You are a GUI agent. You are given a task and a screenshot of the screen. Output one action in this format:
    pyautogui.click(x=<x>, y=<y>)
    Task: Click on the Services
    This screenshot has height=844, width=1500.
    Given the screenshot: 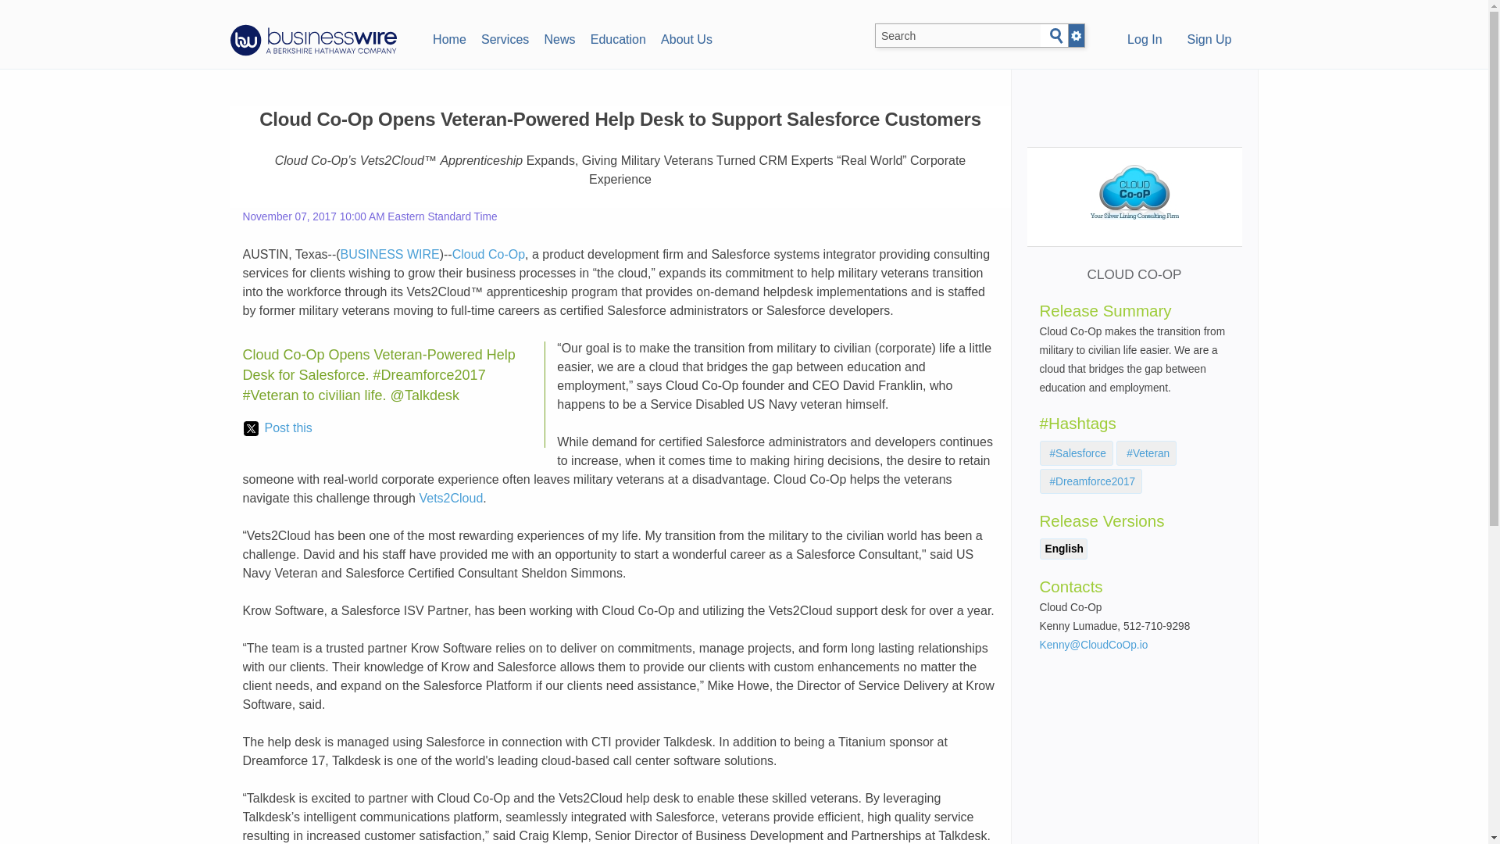 What is the action you would take?
    pyautogui.click(x=505, y=38)
    